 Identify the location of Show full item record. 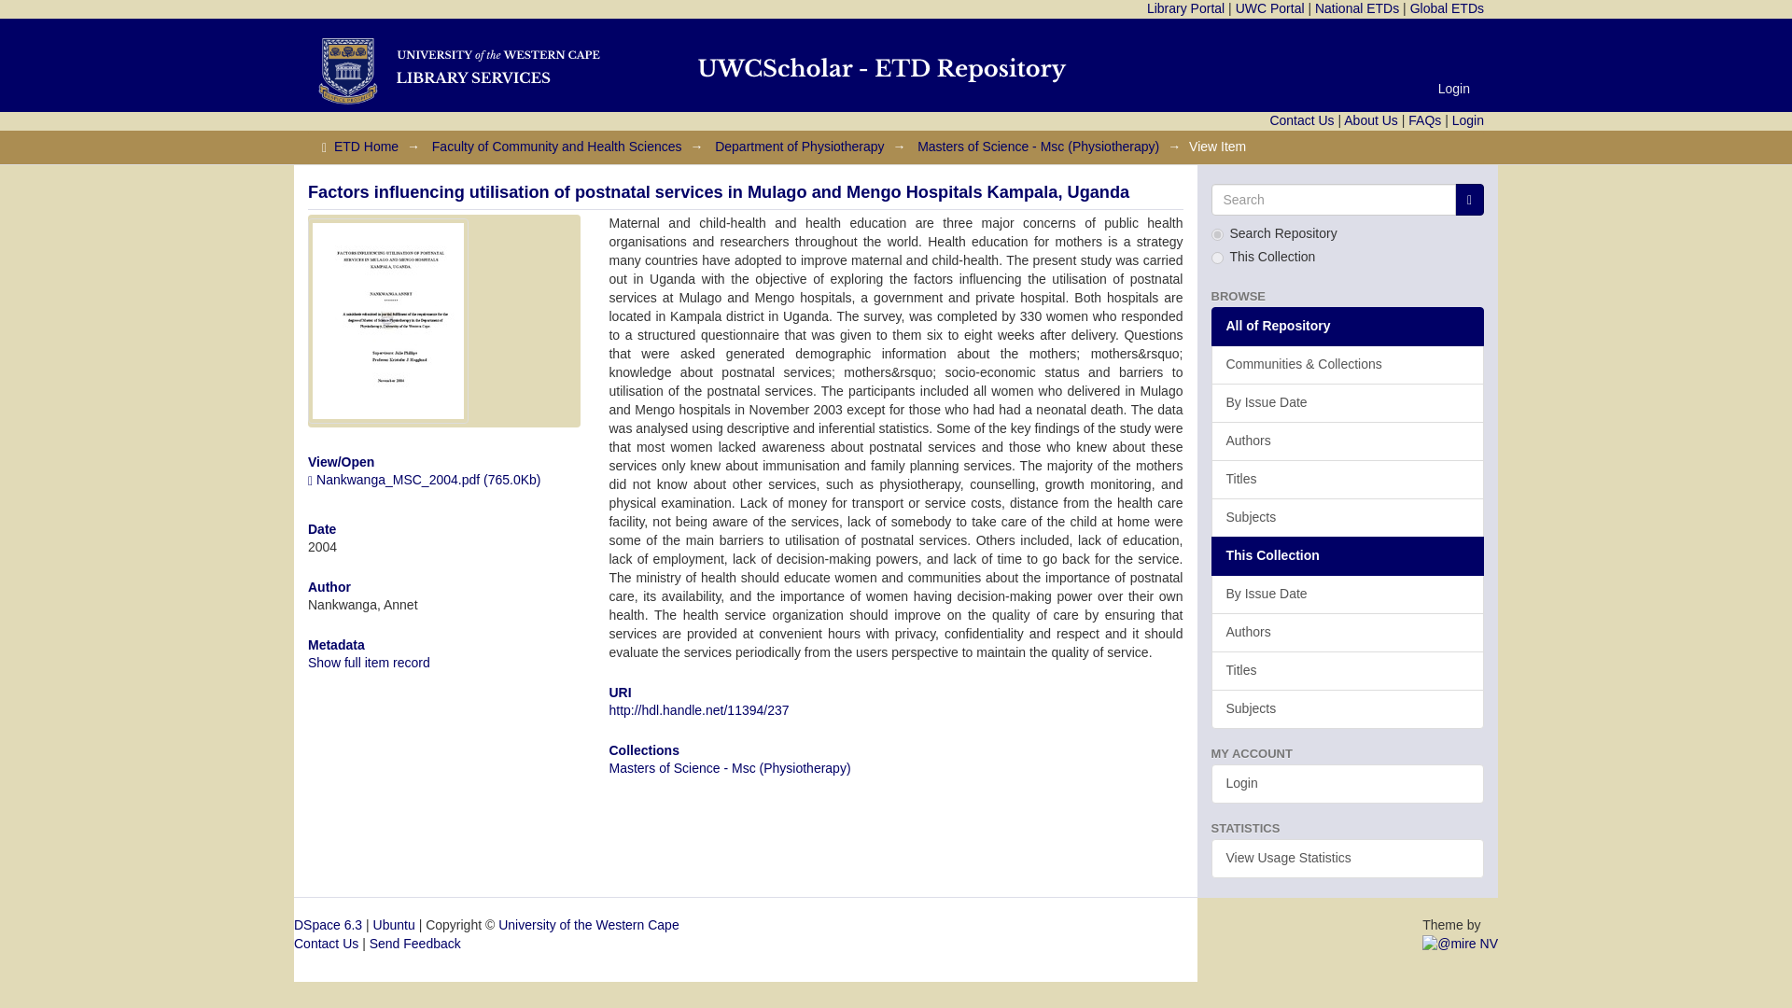
(369, 663).